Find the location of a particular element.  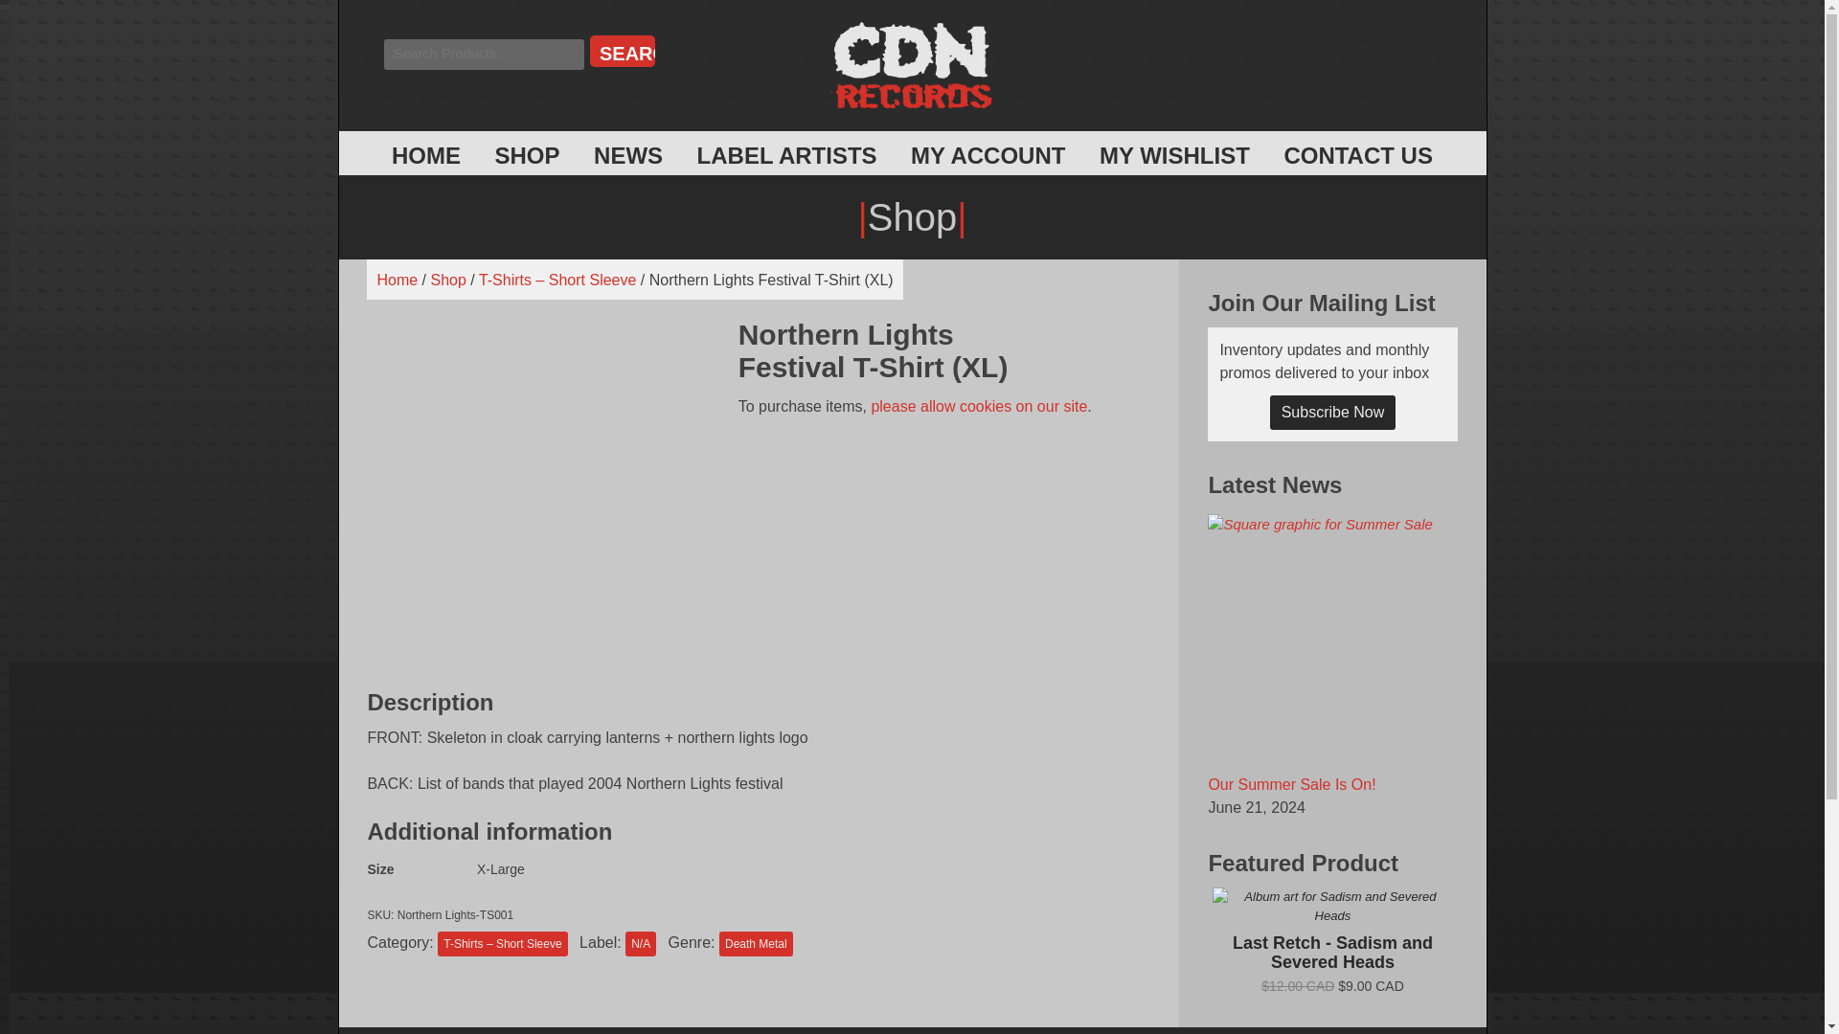

Last Retch - Sadism and Severed Heads is located at coordinates (1331, 906).